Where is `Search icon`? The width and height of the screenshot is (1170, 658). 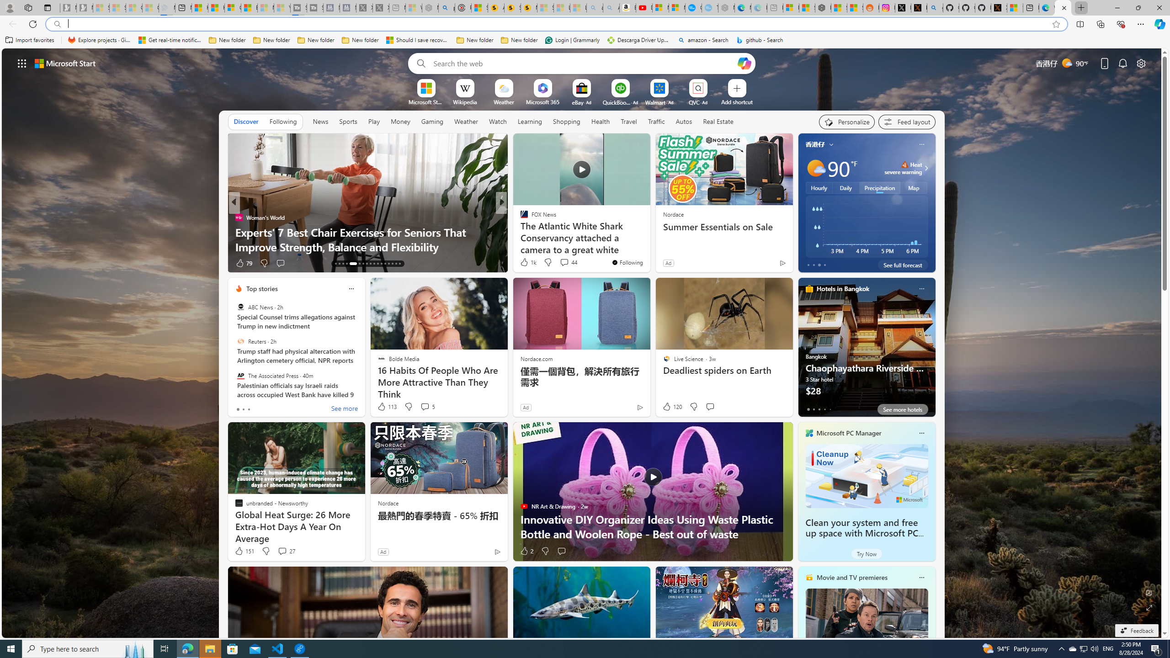 Search icon is located at coordinates (57, 24).